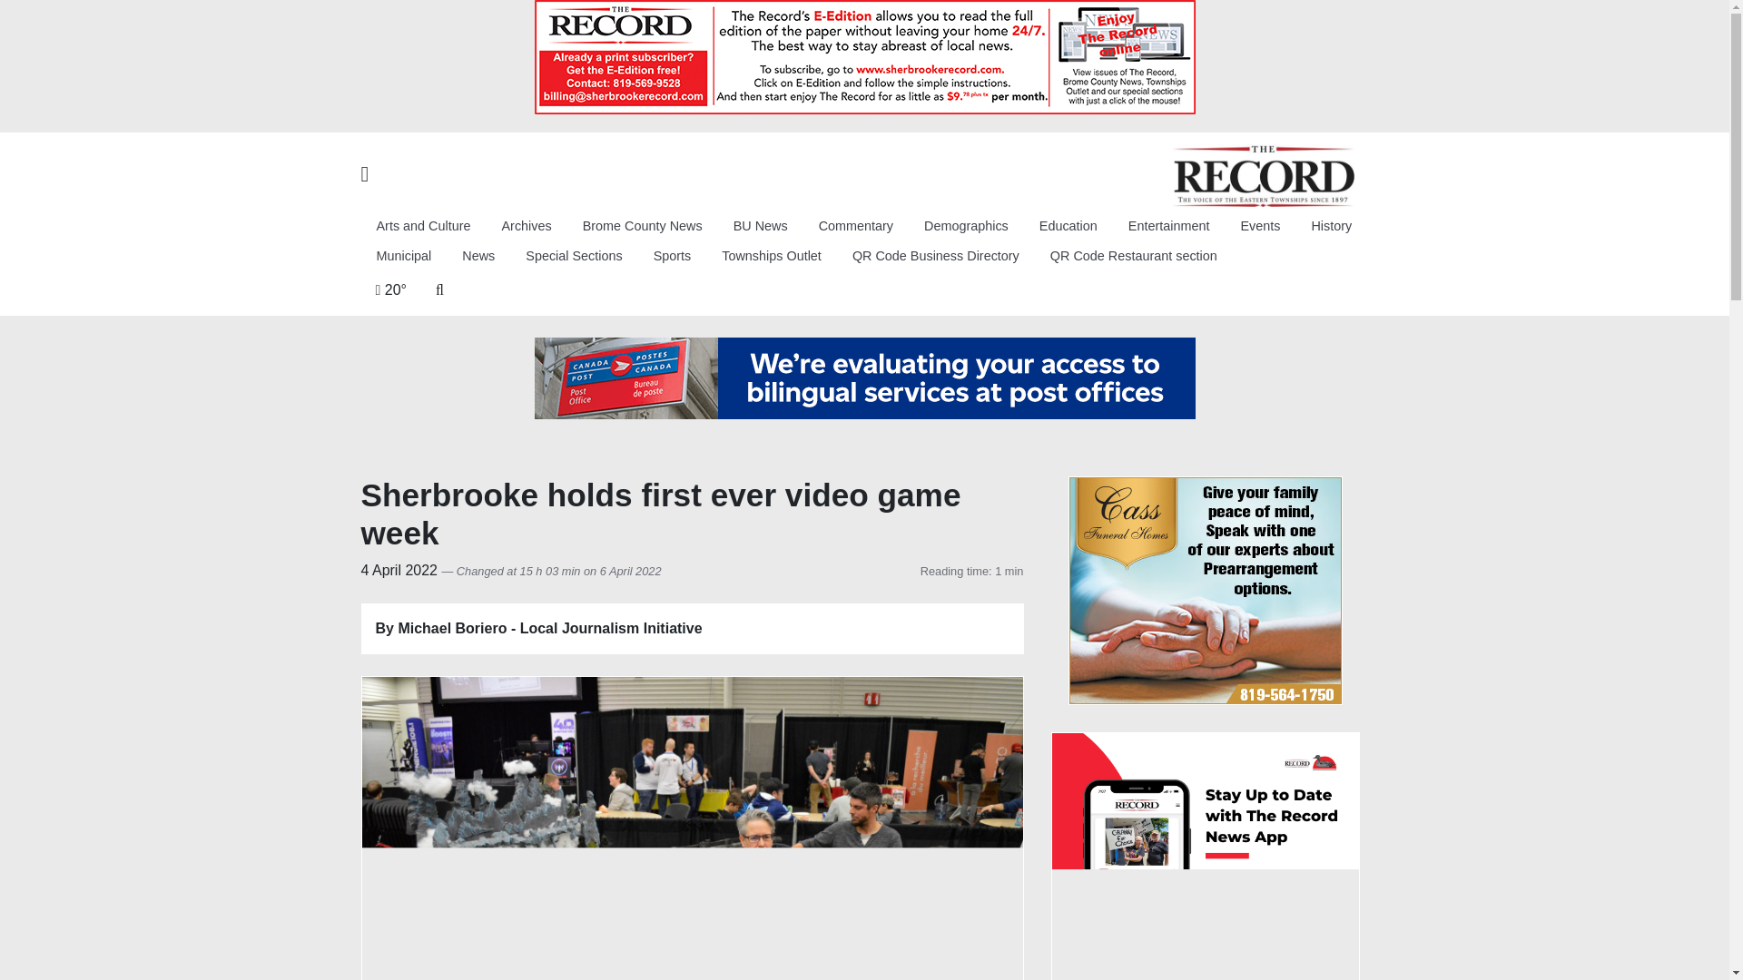 This screenshot has height=980, width=1743. What do you see at coordinates (1169, 226) in the screenshot?
I see `Entertainment` at bounding box center [1169, 226].